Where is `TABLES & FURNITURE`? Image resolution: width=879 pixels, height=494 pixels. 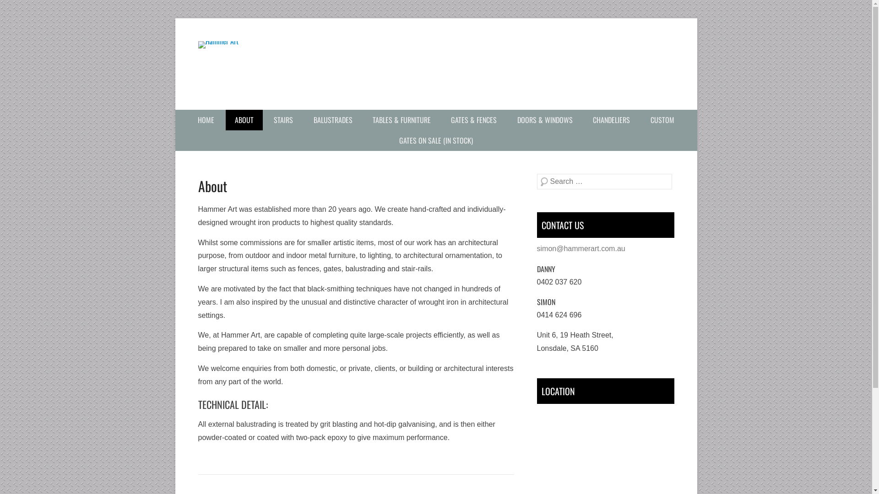
TABLES & FURNITURE is located at coordinates (402, 120).